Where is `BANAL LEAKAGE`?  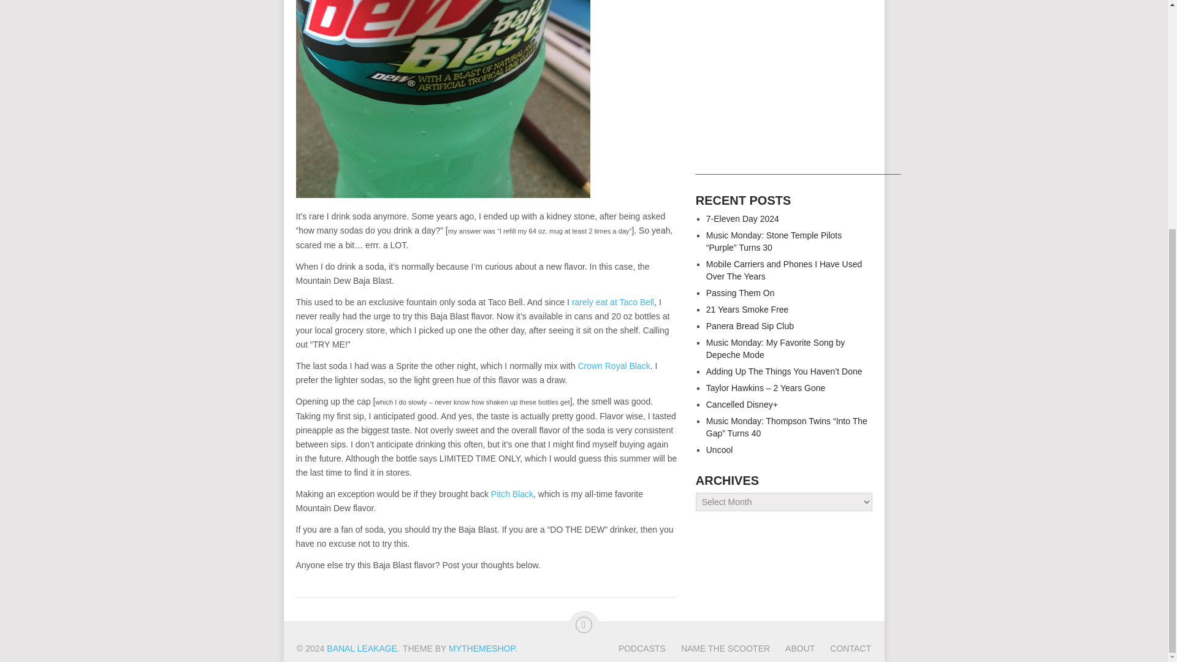
BANAL LEAKAGE is located at coordinates (362, 648).